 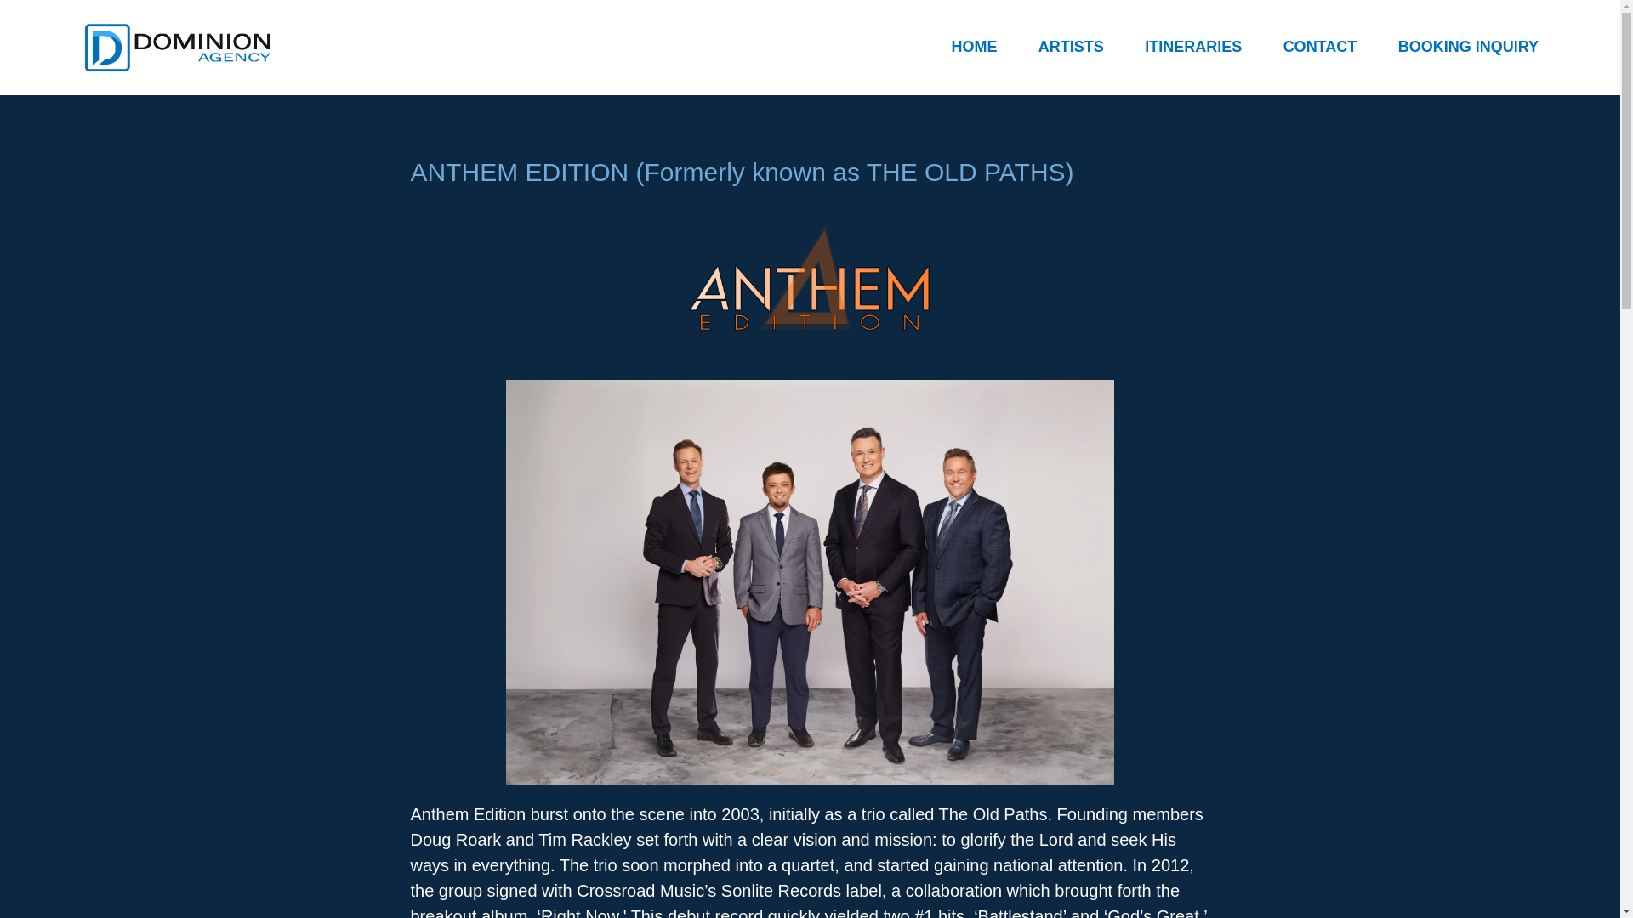 I want to click on ARTISTS, so click(x=1071, y=47).